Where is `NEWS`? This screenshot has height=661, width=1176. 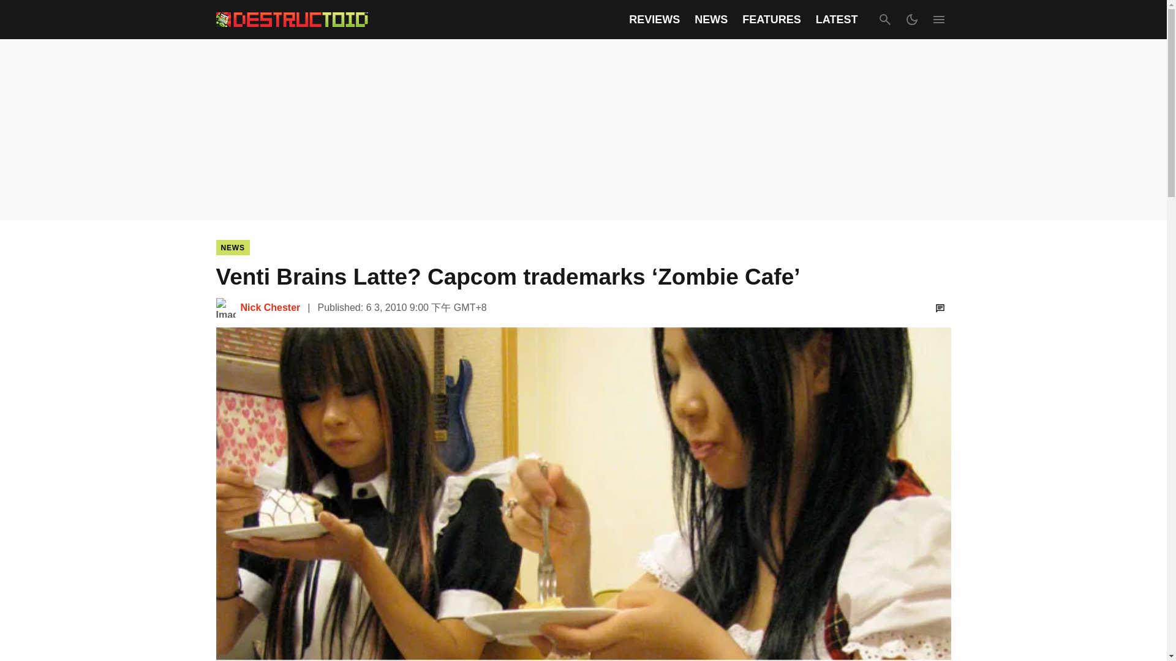 NEWS is located at coordinates (711, 20).